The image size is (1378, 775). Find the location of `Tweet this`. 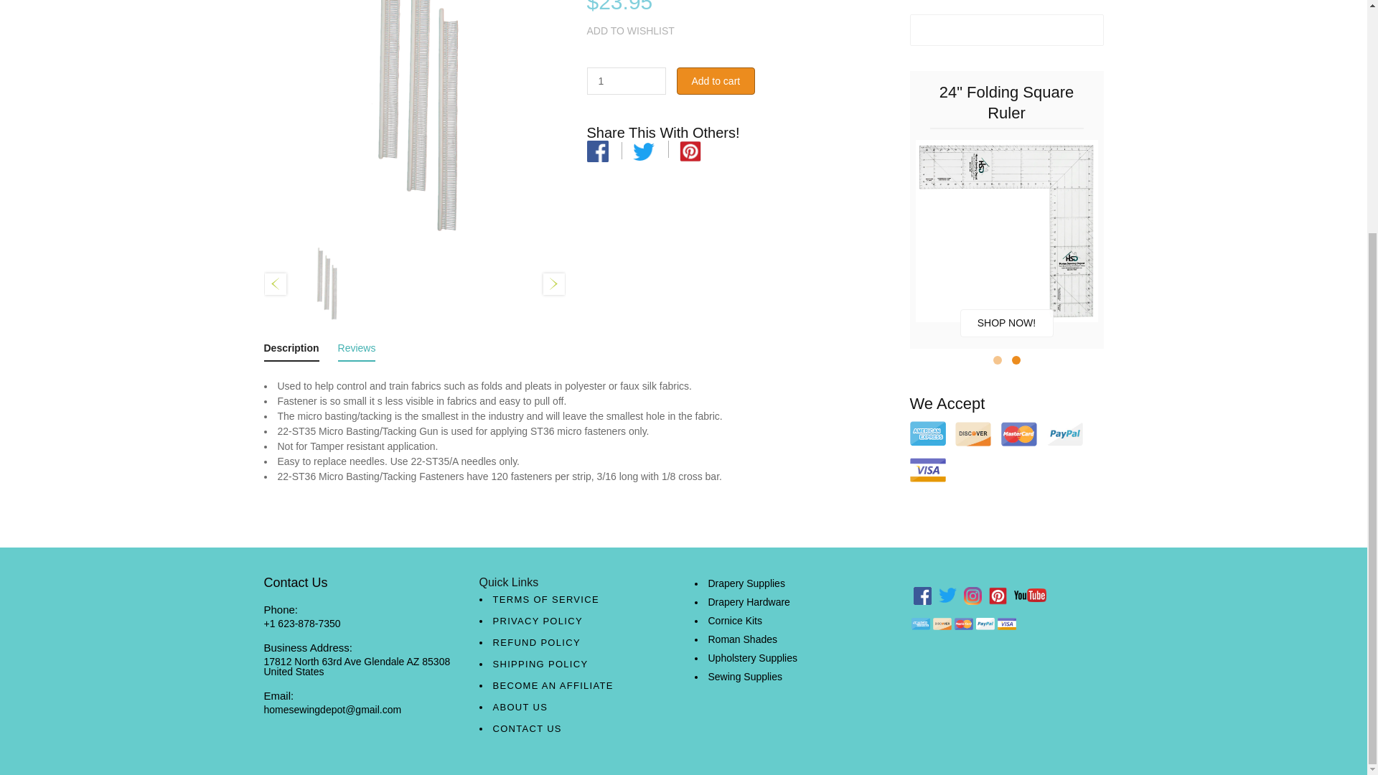

Tweet this is located at coordinates (643, 151).